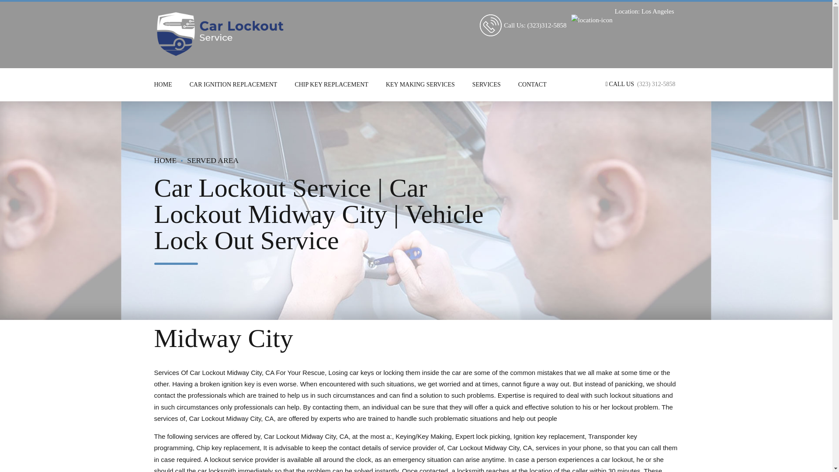  What do you see at coordinates (645, 11) in the screenshot?
I see `Location: Los Angeles` at bounding box center [645, 11].